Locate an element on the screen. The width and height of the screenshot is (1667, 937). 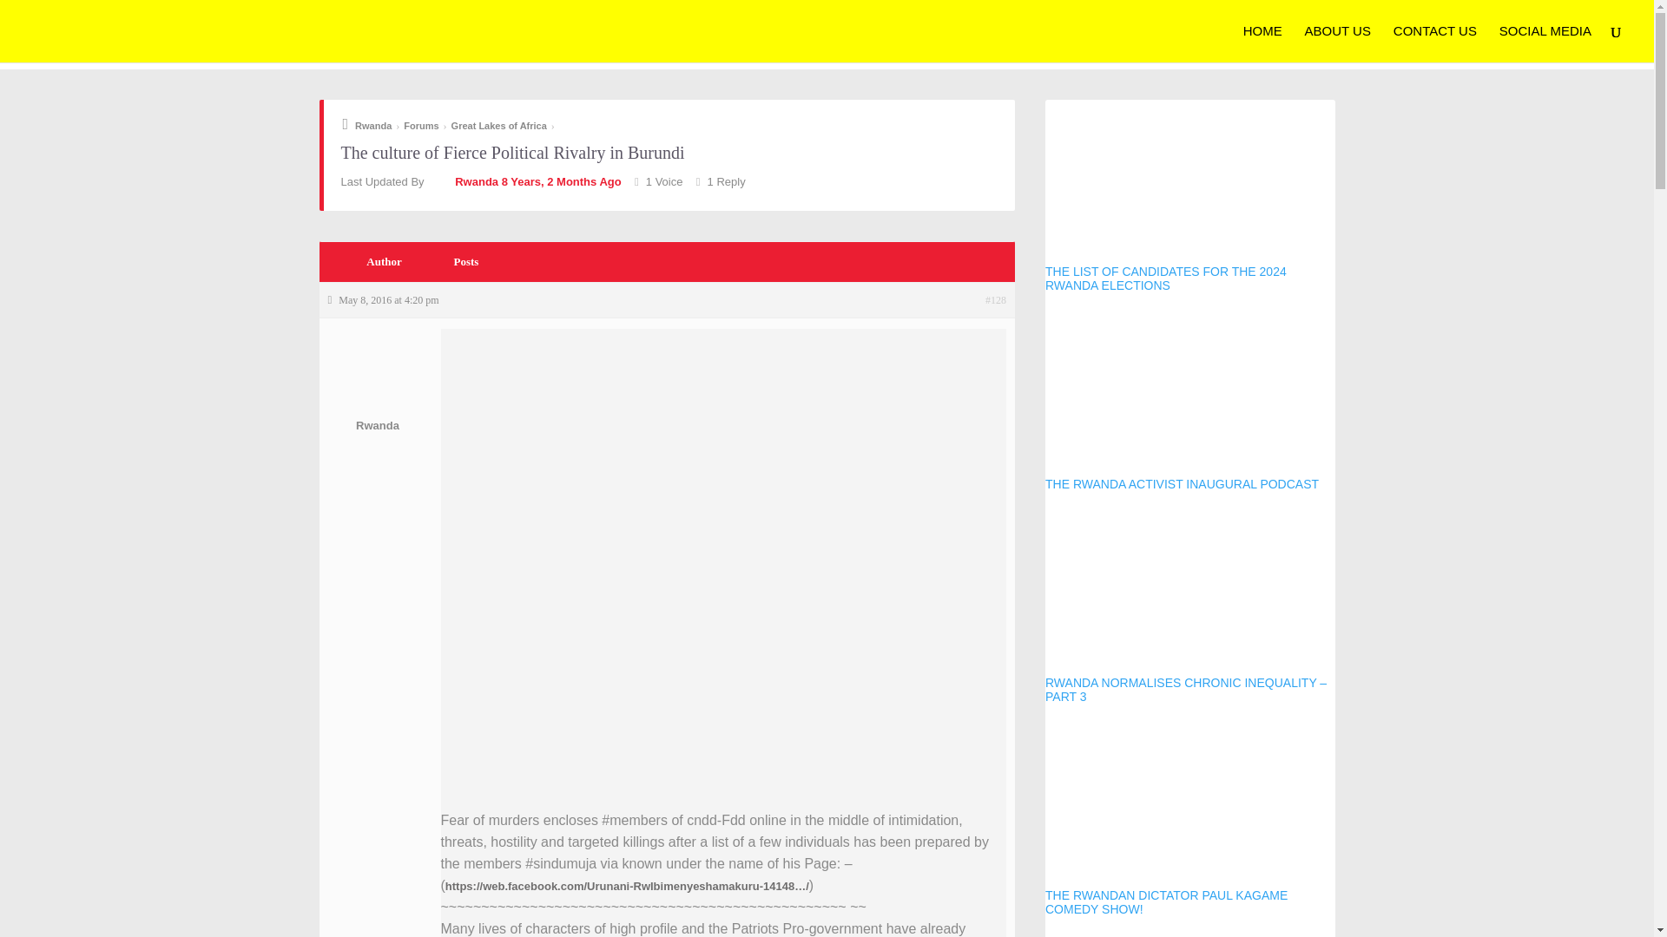
8 Years, 2 Months Ago is located at coordinates (561, 181).